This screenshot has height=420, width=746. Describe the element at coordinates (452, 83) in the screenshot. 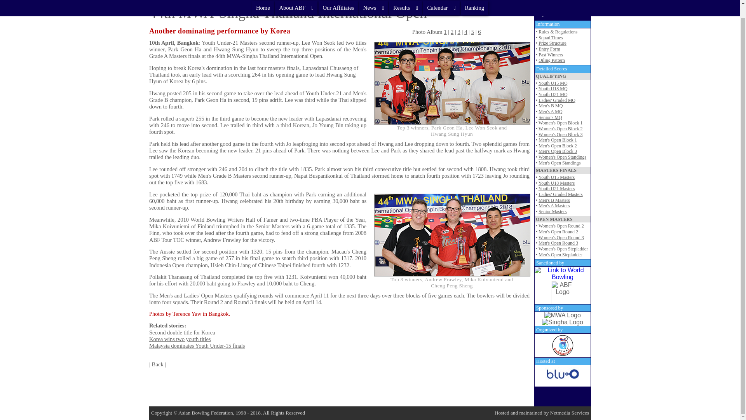

I see `Men's Grade A Top 3 Winners` at that location.